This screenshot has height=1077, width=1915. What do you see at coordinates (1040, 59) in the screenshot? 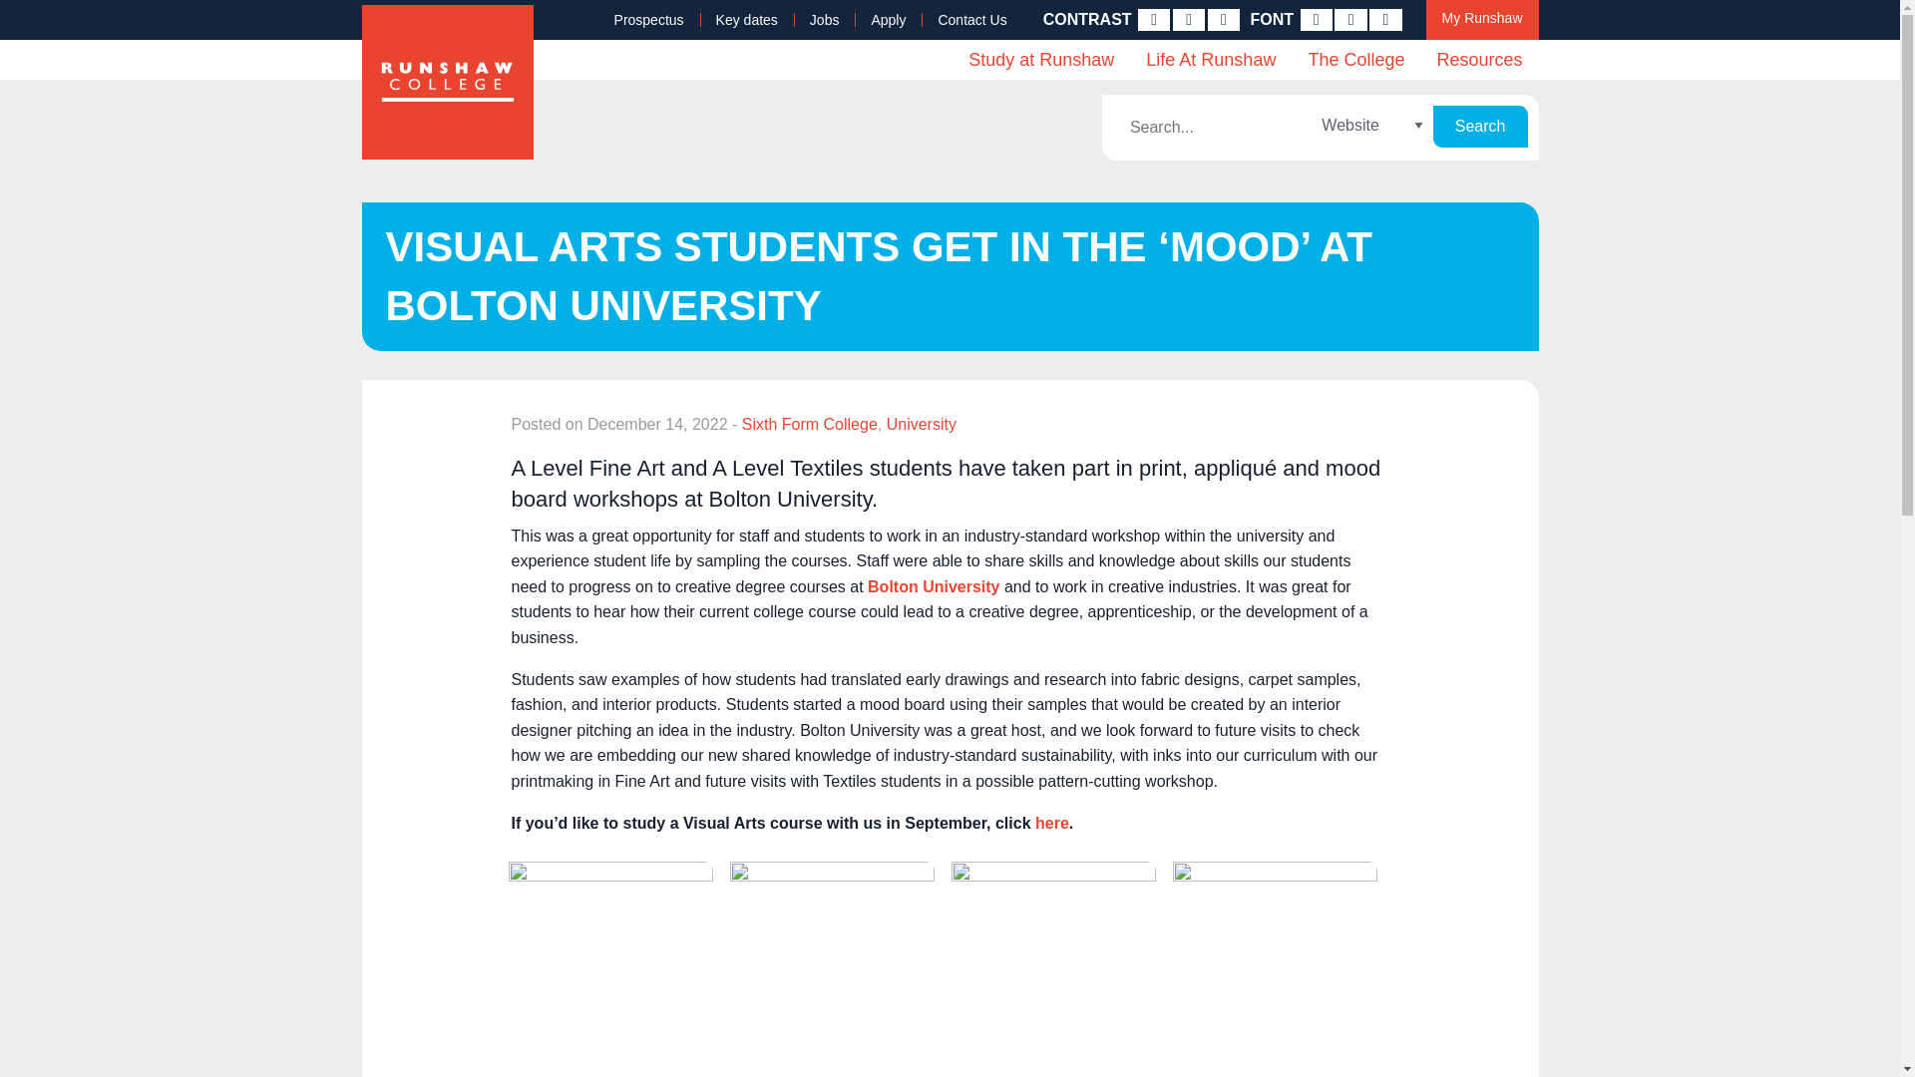
I see `Study at Runshaw` at bounding box center [1040, 59].